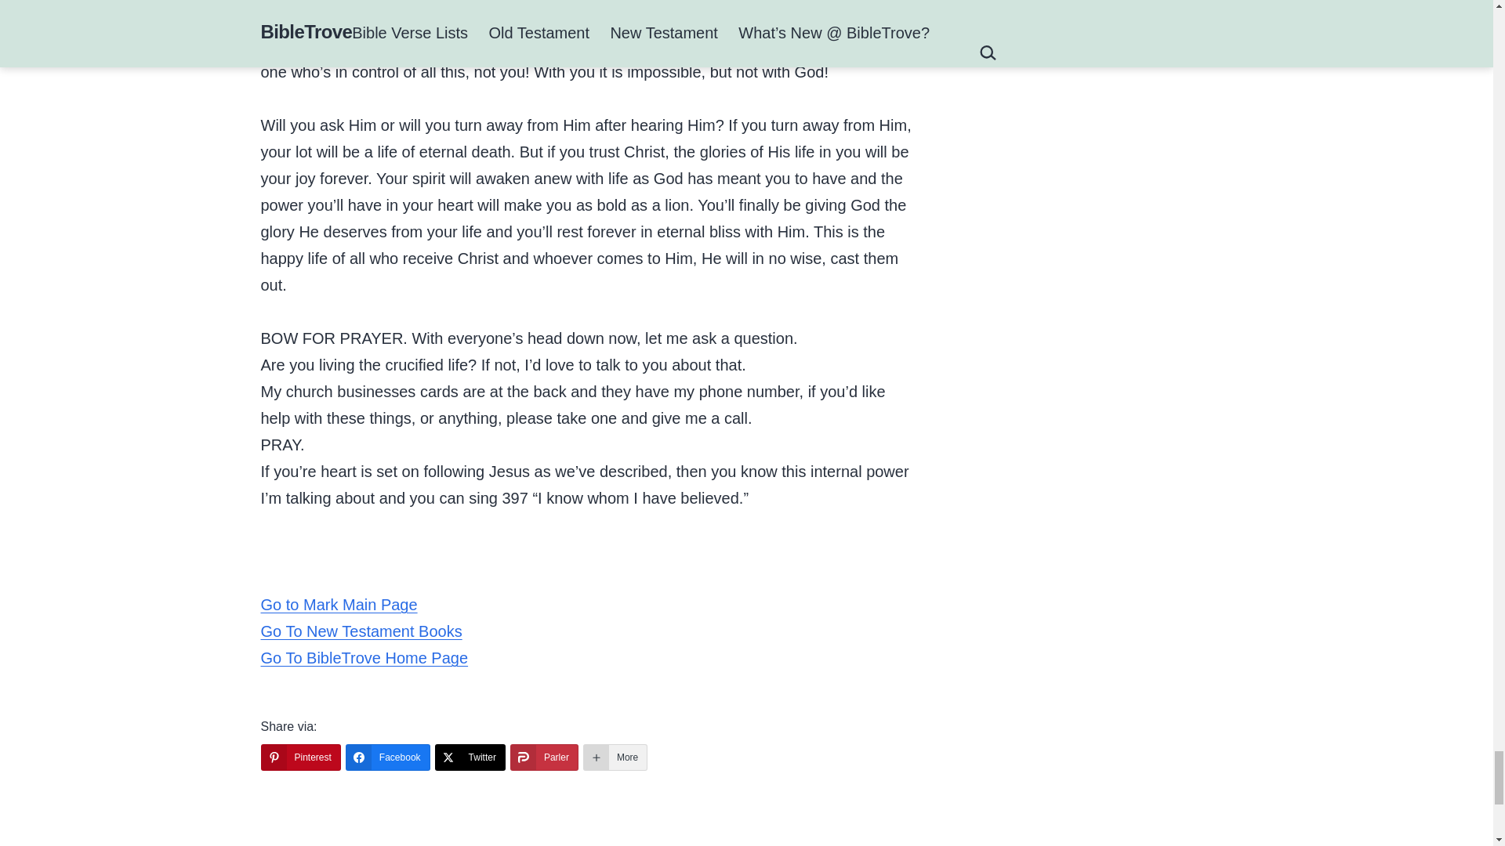 The width and height of the screenshot is (1505, 846). I want to click on Twitter, so click(470, 757).